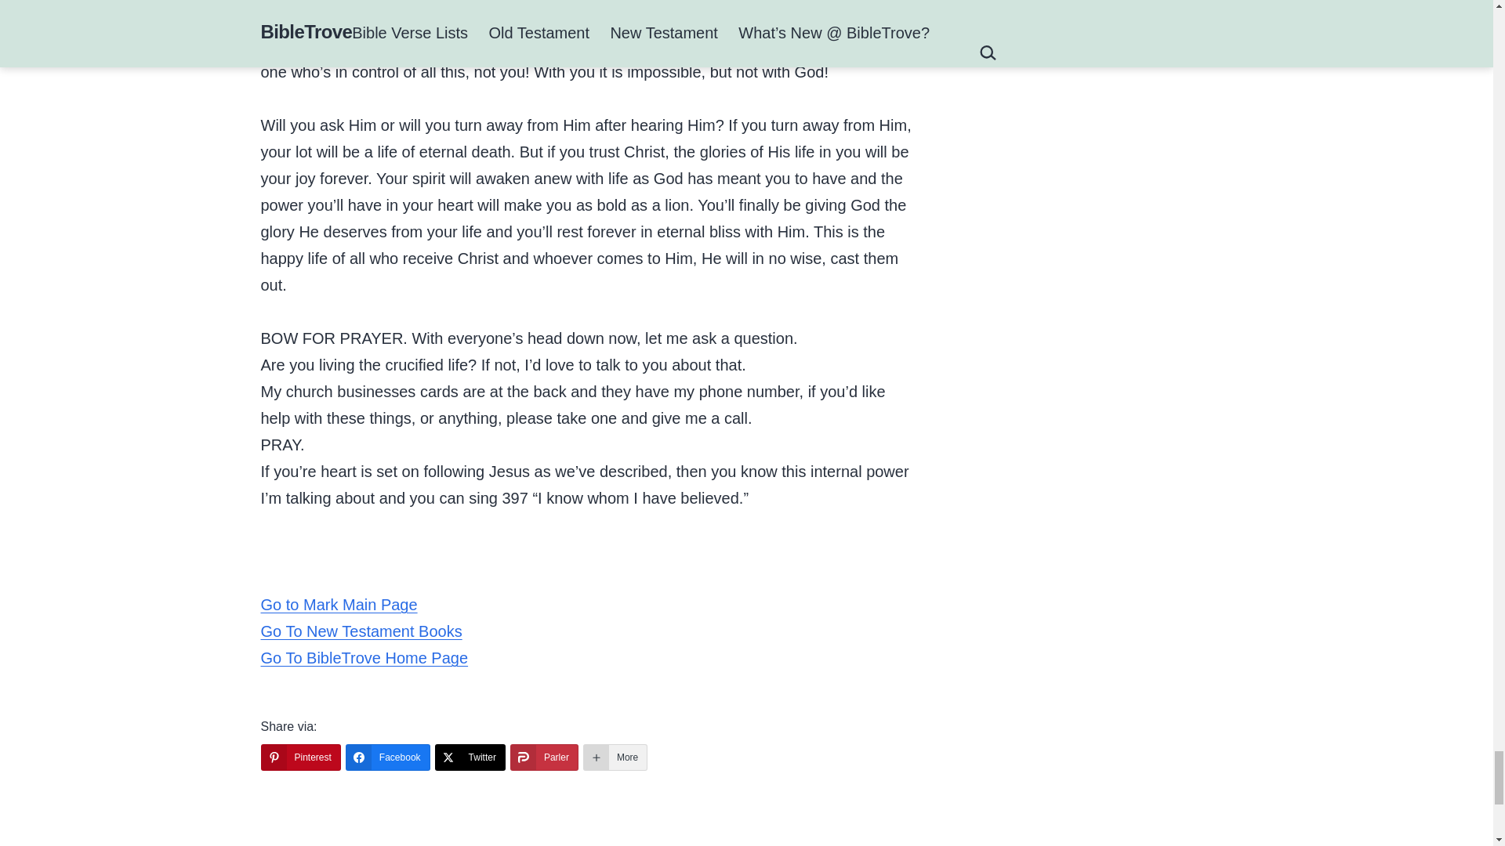 The width and height of the screenshot is (1505, 846). I want to click on Twitter, so click(470, 757).